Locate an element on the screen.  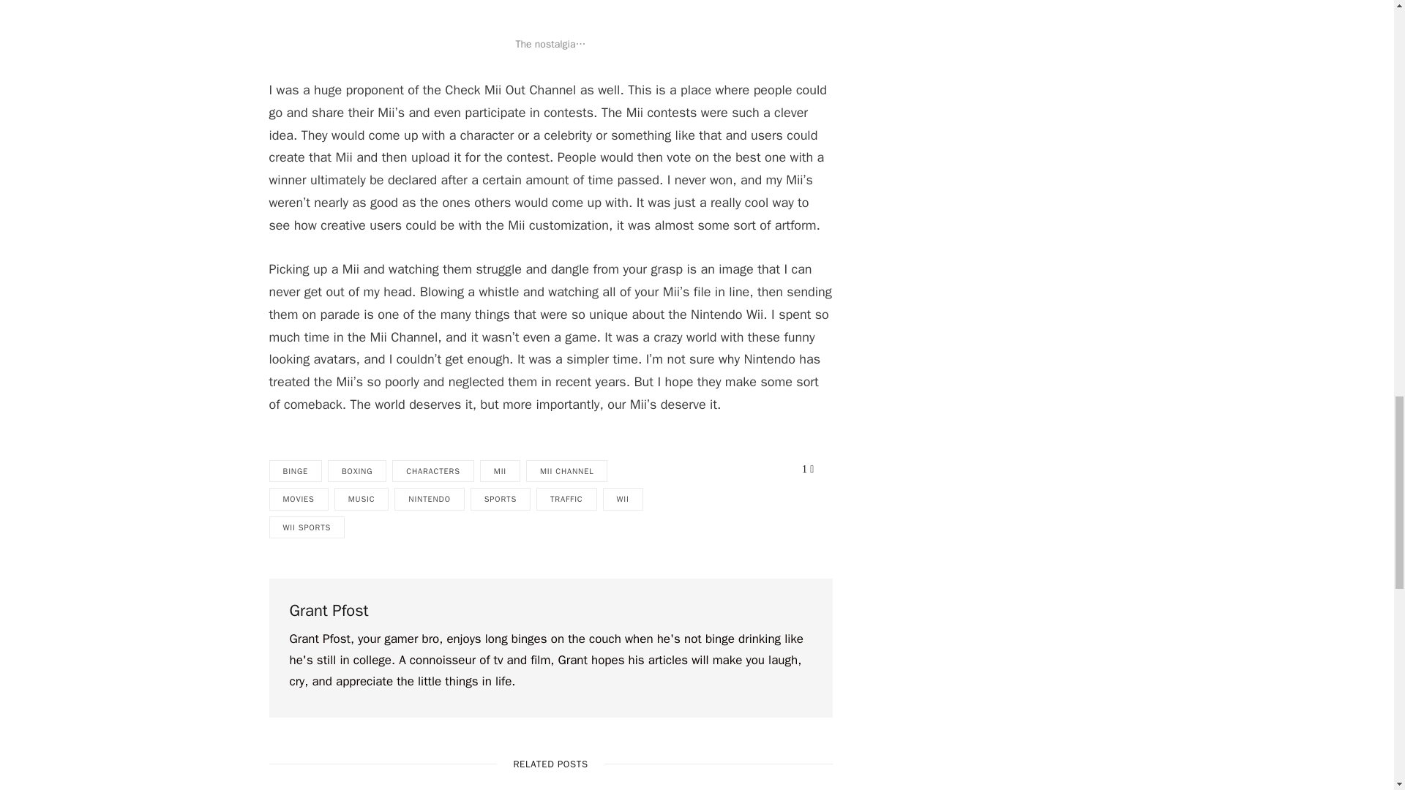
TRAFFIC is located at coordinates (566, 499).